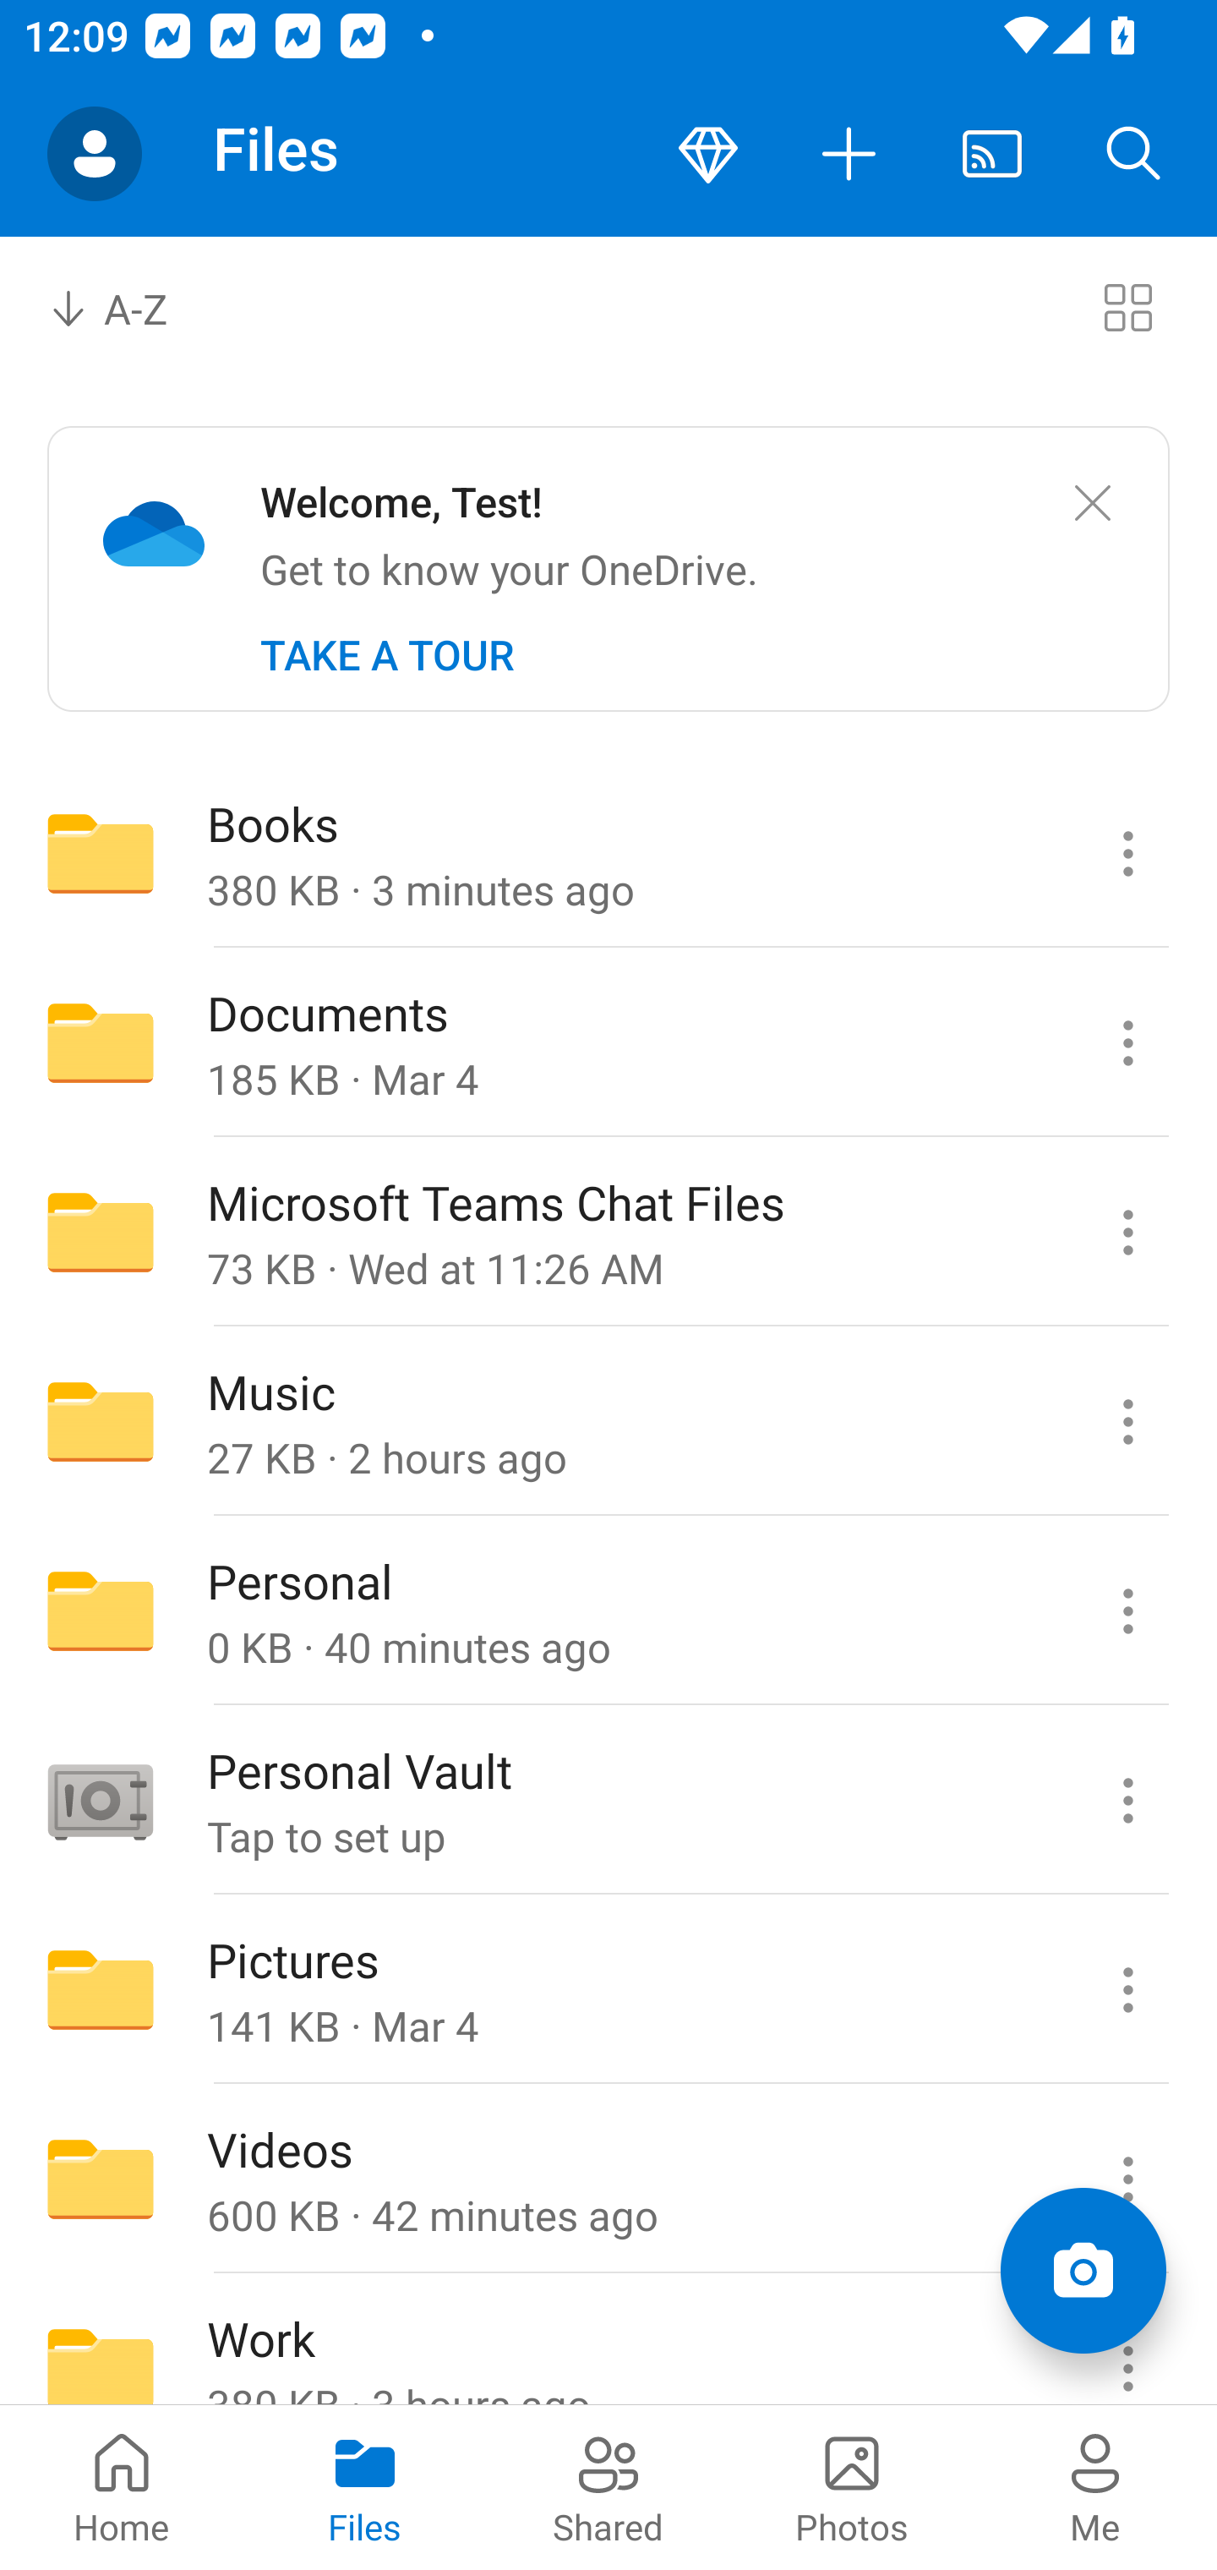  Describe the element at coordinates (608, 2340) in the screenshot. I see `Folder Work 380 KB · 3 hours ago Work commands` at that location.